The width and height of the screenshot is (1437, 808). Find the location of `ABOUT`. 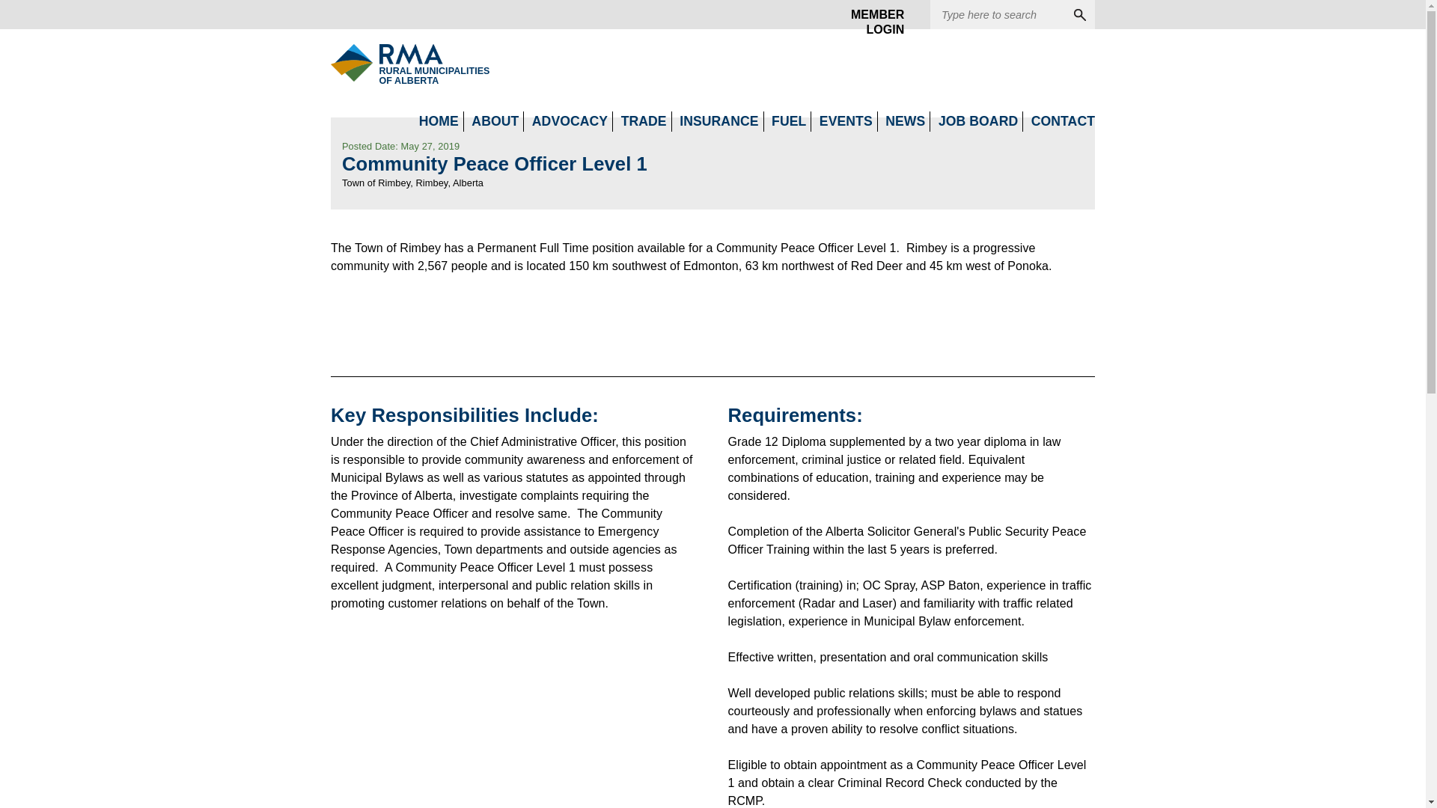

ABOUT is located at coordinates (495, 121).